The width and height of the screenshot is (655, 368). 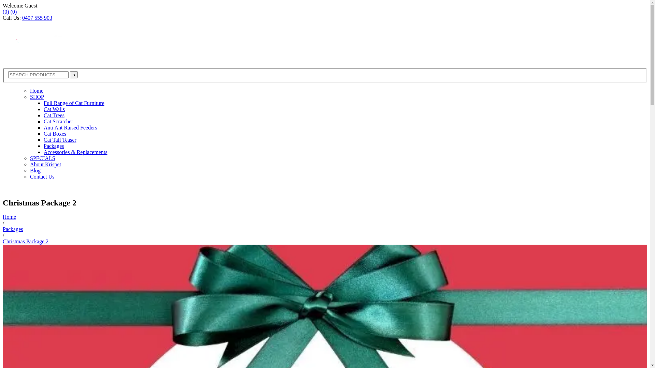 What do you see at coordinates (13, 229) in the screenshot?
I see `Packages` at bounding box center [13, 229].